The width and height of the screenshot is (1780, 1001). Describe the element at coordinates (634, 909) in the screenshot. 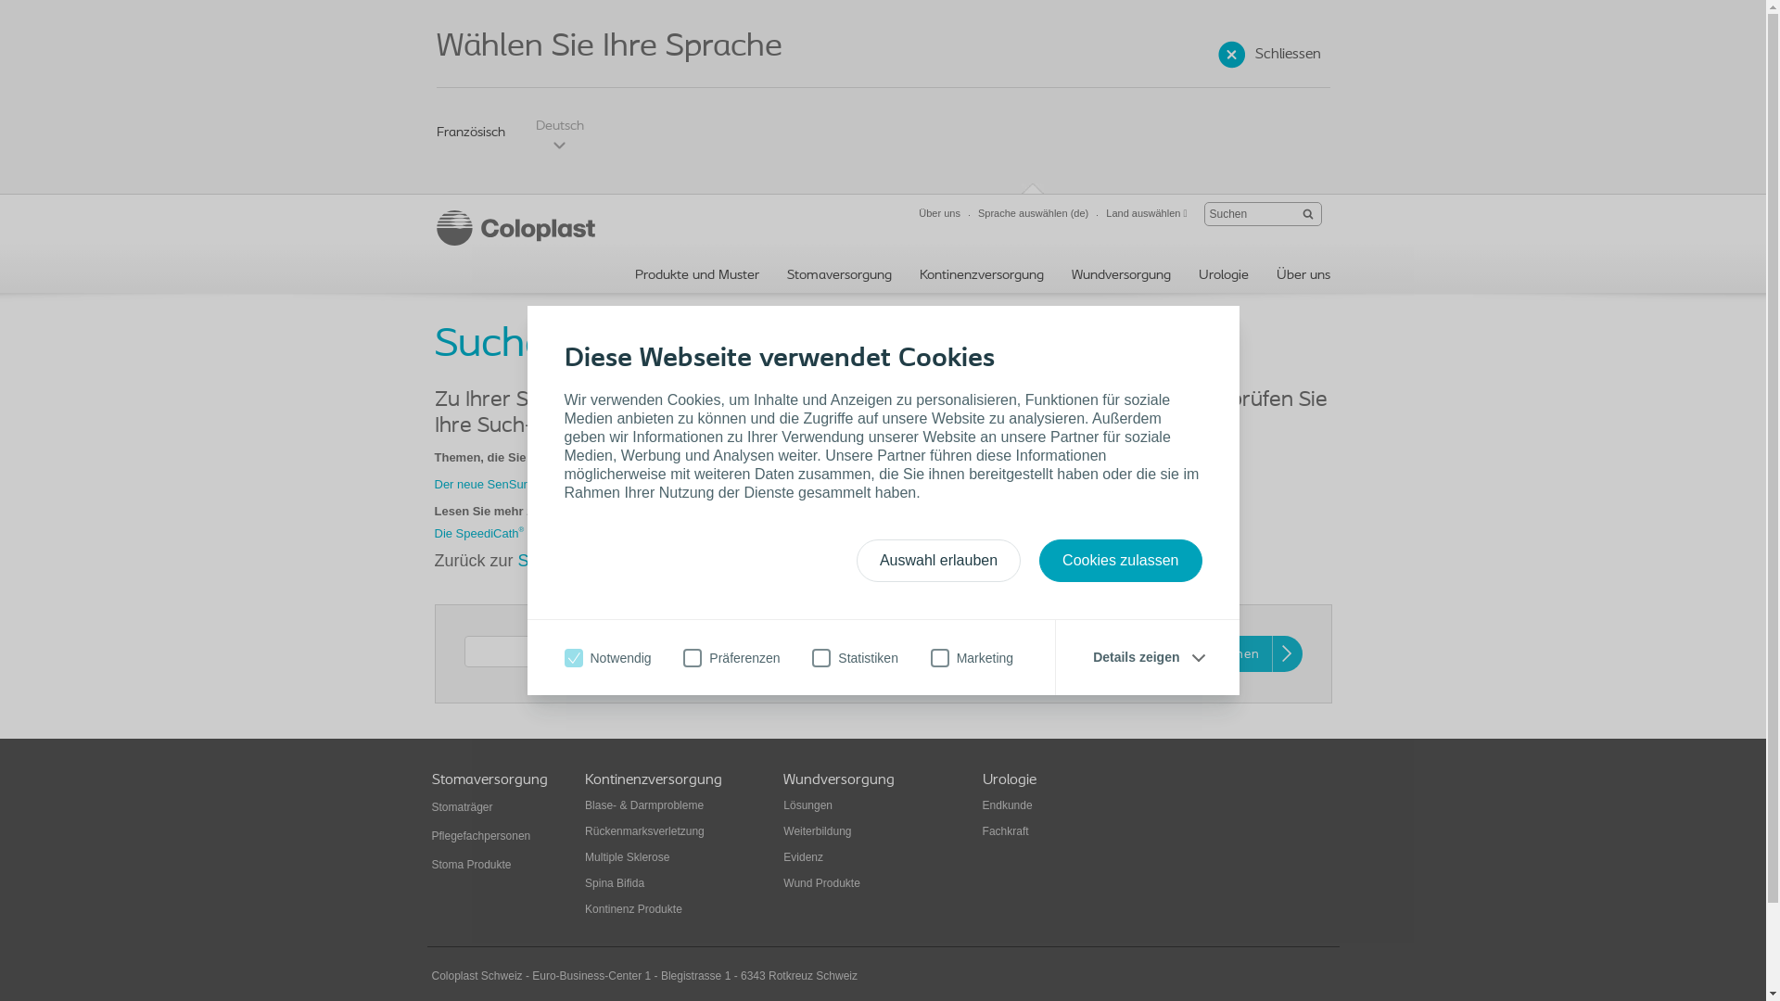

I see `Kontinenz Produkte` at that location.